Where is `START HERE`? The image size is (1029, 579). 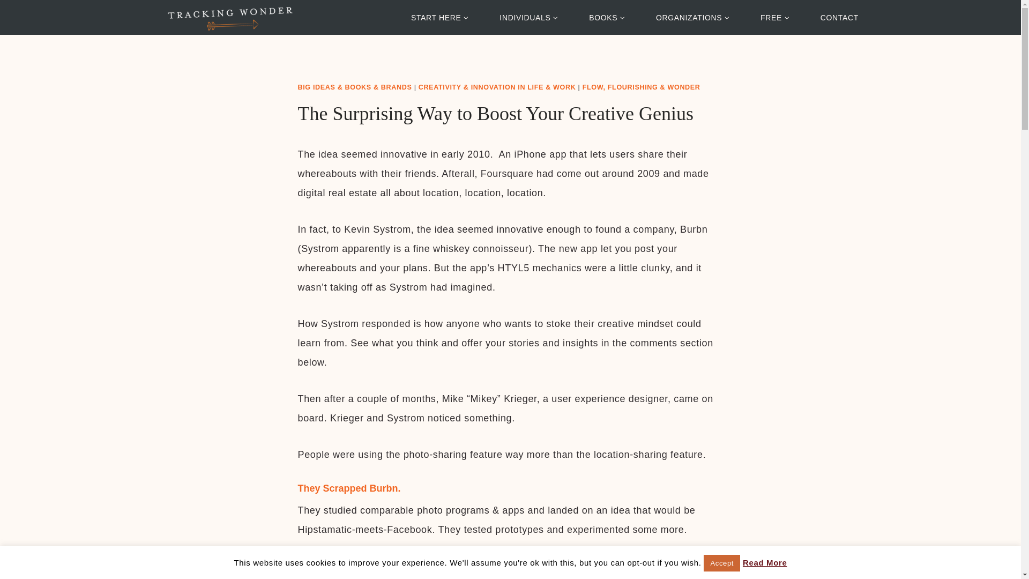 START HERE is located at coordinates (439, 17).